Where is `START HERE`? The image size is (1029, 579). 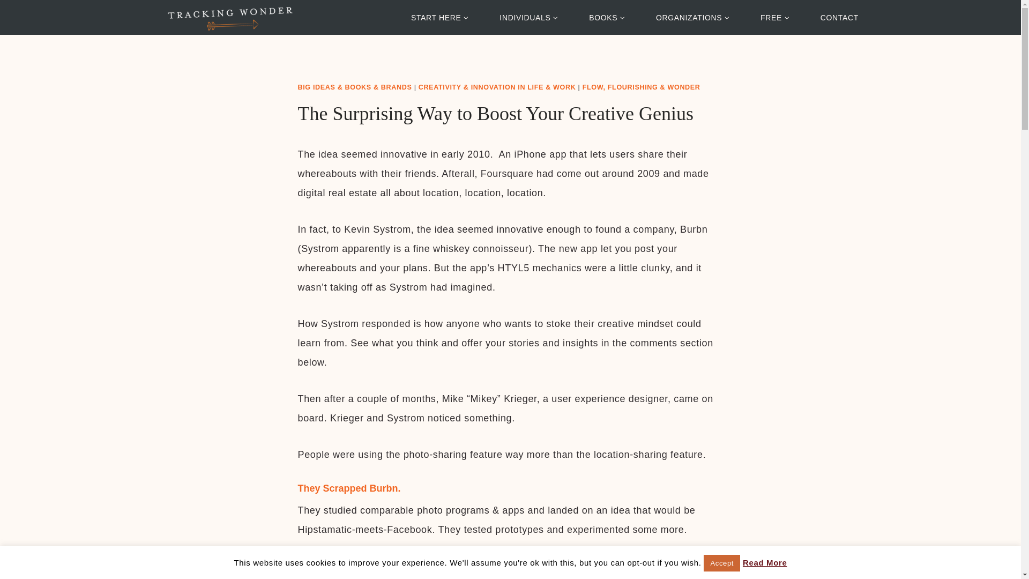 START HERE is located at coordinates (439, 17).